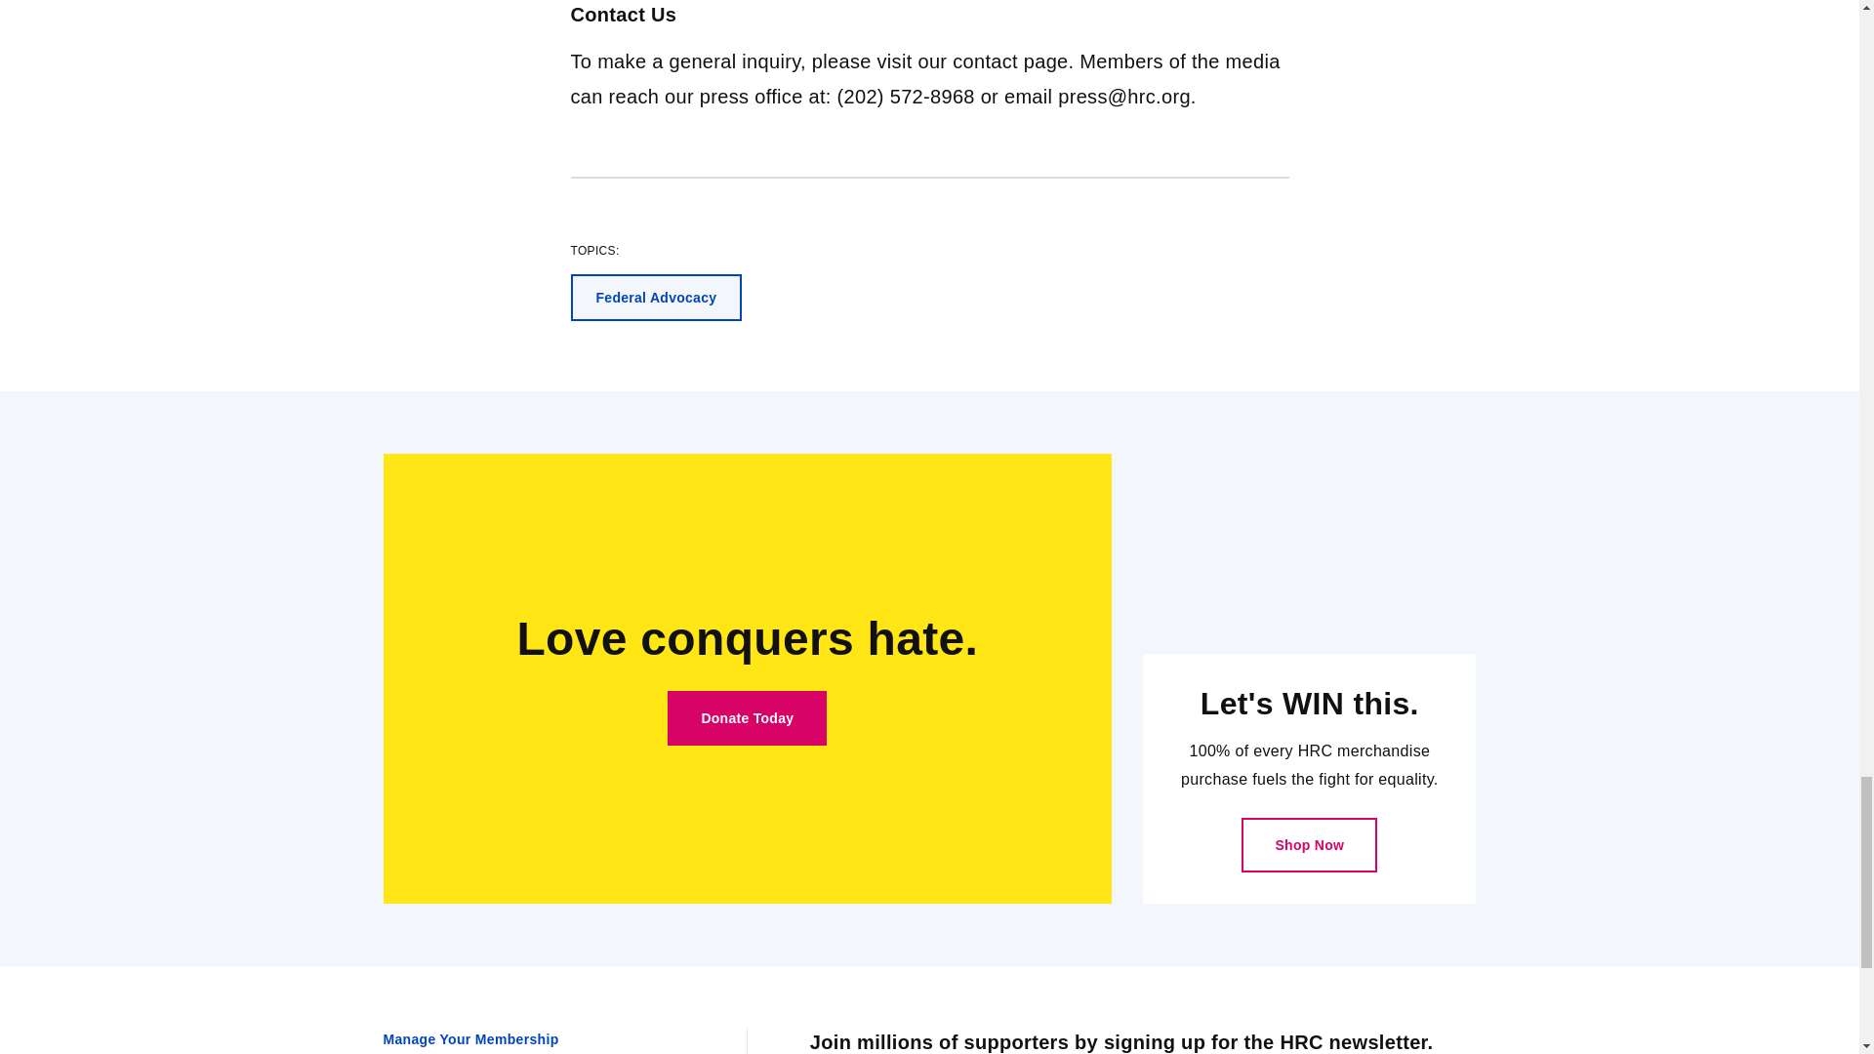 The image size is (1874, 1054). Describe the element at coordinates (656, 297) in the screenshot. I see `Federal Advocacy` at that location.